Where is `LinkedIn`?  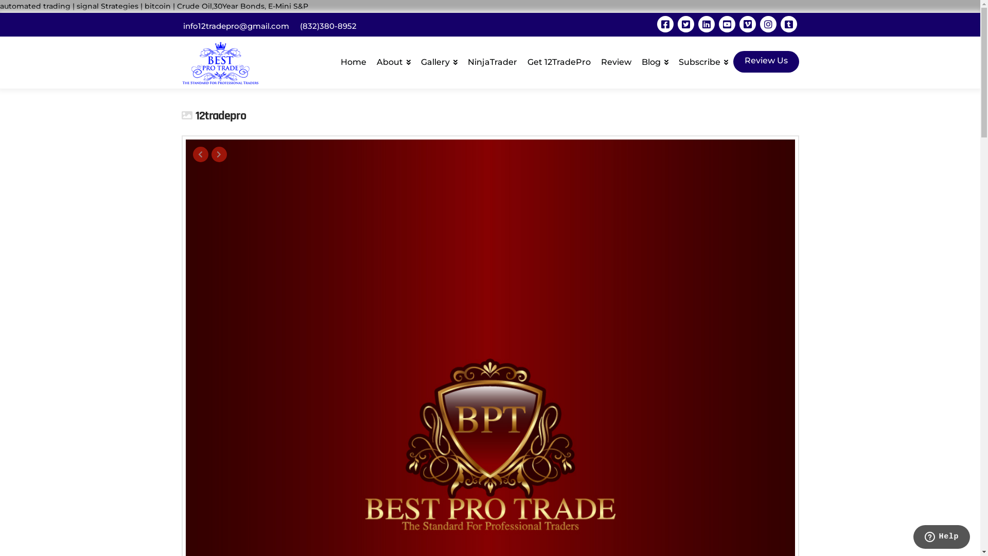
LinkedIn is located at coordinates (706, 24).